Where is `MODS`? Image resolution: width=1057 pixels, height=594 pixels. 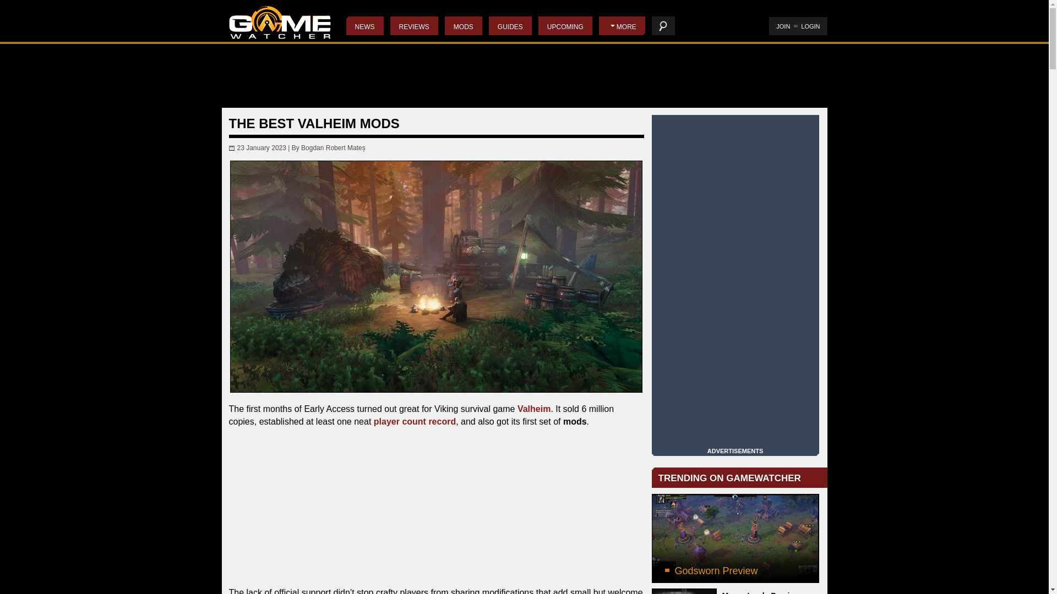 MODS is located at coordinates (464, 25).